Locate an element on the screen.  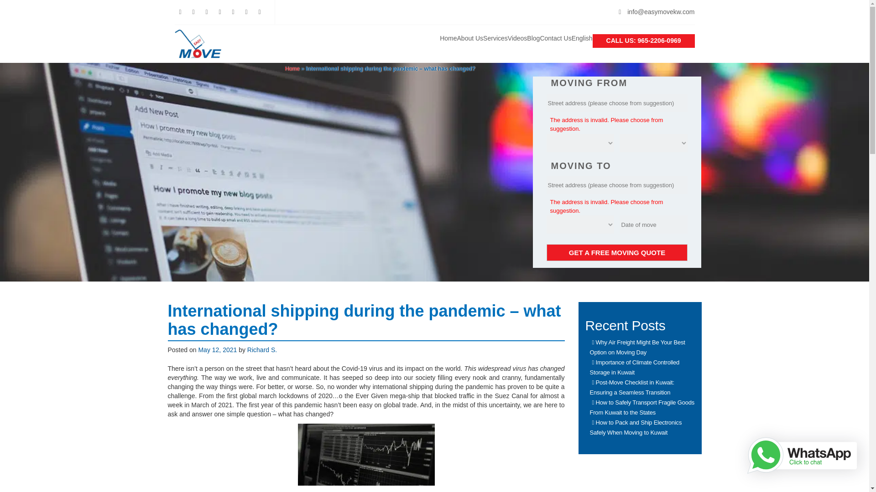
Services is located at coordinates (495, 38).